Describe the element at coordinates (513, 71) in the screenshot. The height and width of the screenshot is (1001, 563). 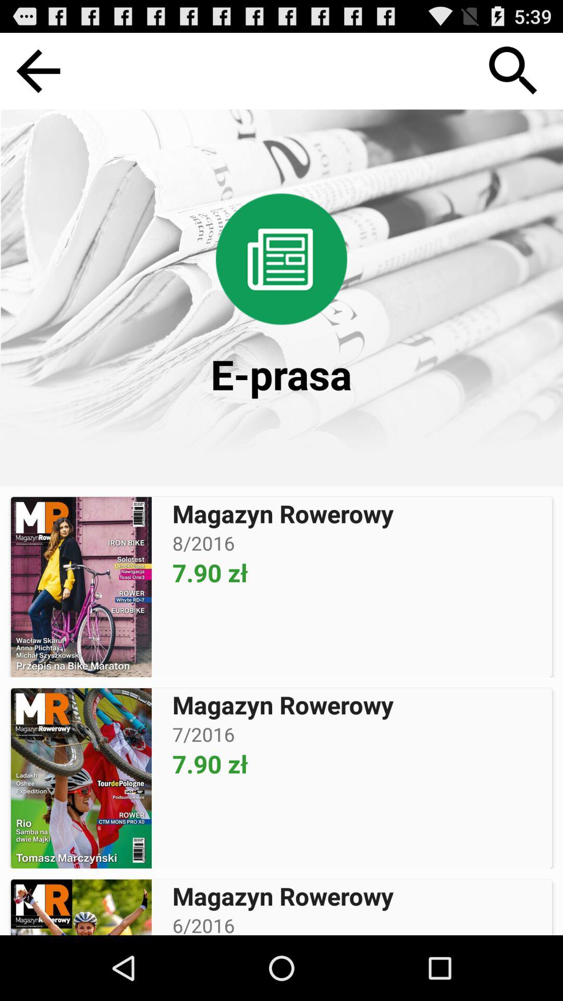
I see `select icon at the top right corner` at that location.